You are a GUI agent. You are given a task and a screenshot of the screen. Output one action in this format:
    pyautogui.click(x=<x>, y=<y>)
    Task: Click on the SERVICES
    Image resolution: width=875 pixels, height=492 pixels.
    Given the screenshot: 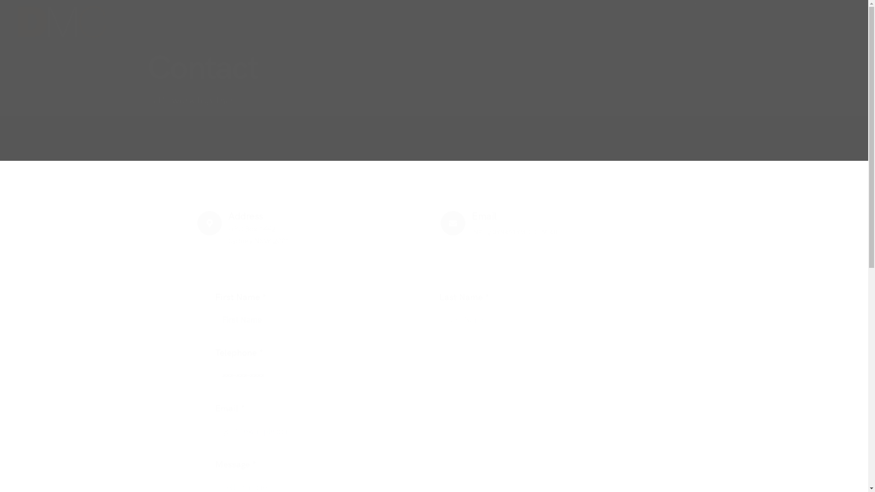 What is the action you would take?
    pyautogui.click(x=735, y=5)
    